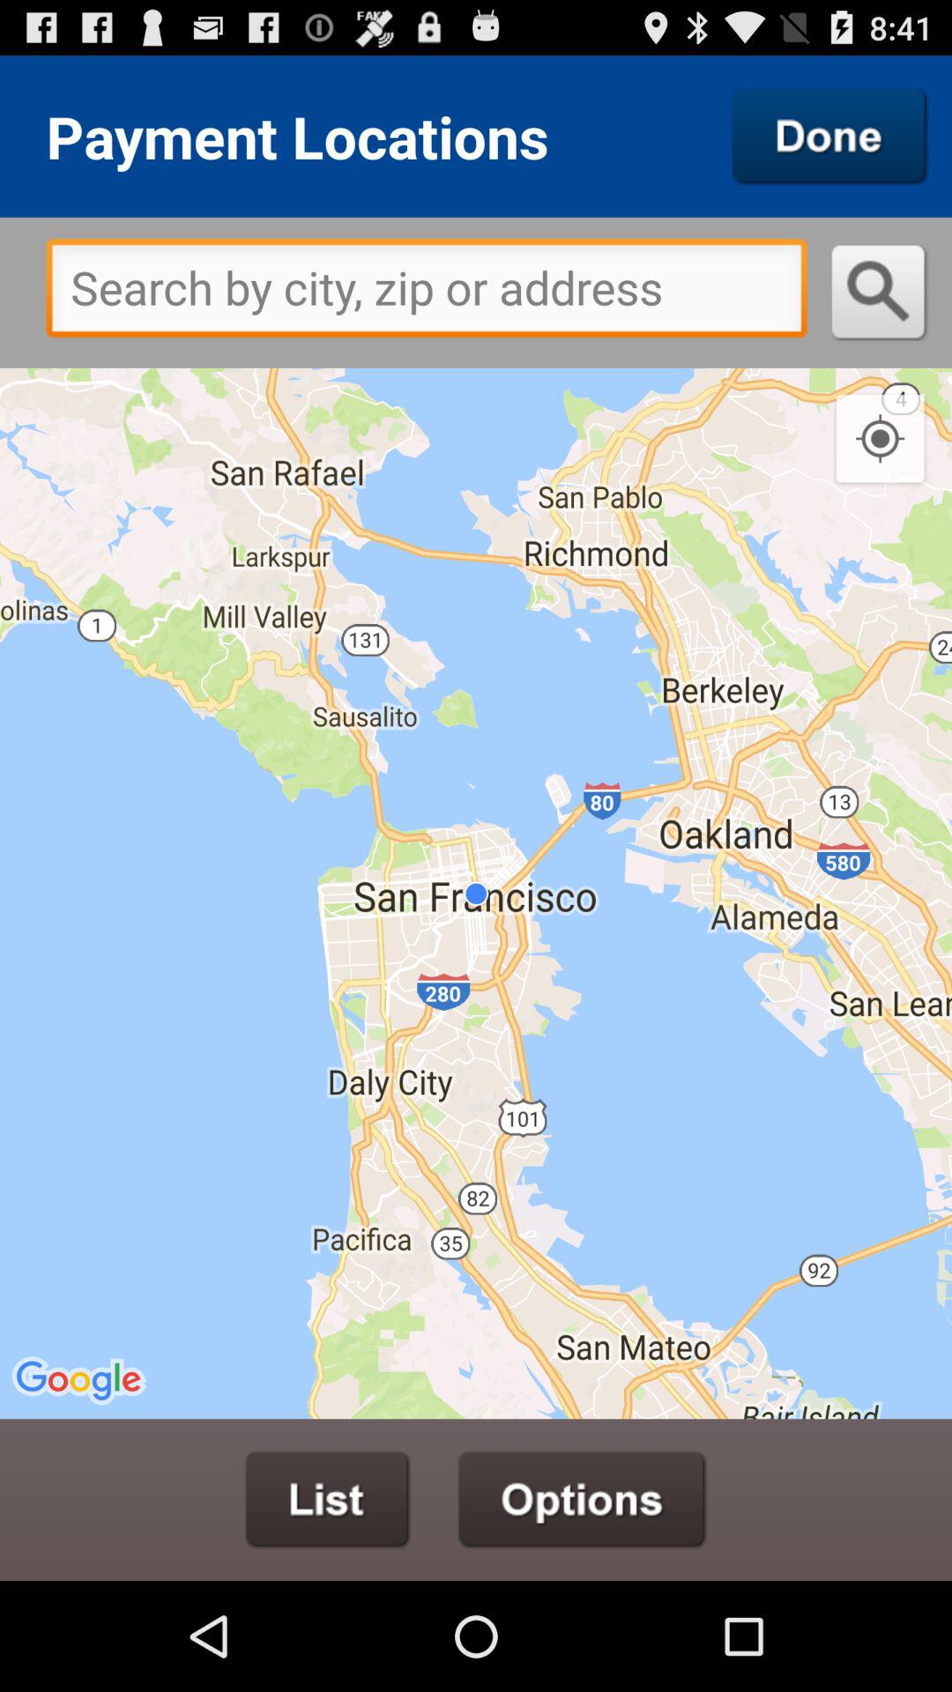 The image size is (952, 1692). I want to click on done button, so click(829, 136).